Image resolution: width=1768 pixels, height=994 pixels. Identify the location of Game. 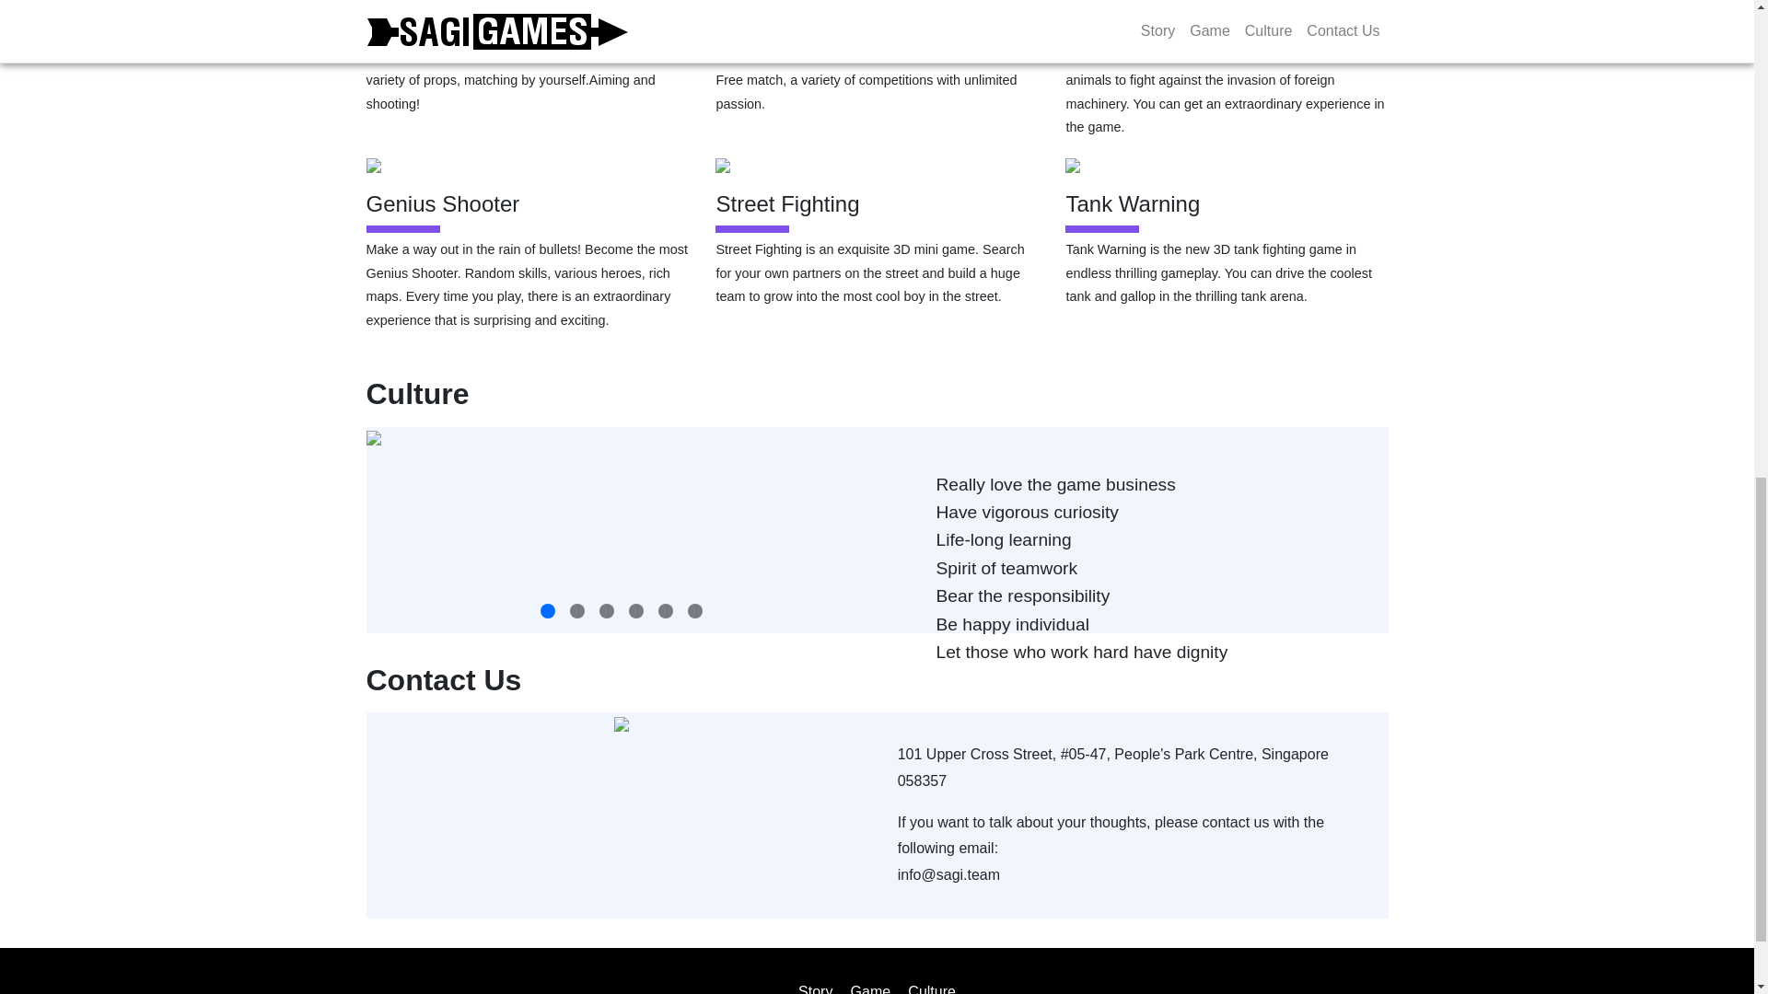
(870, 988).